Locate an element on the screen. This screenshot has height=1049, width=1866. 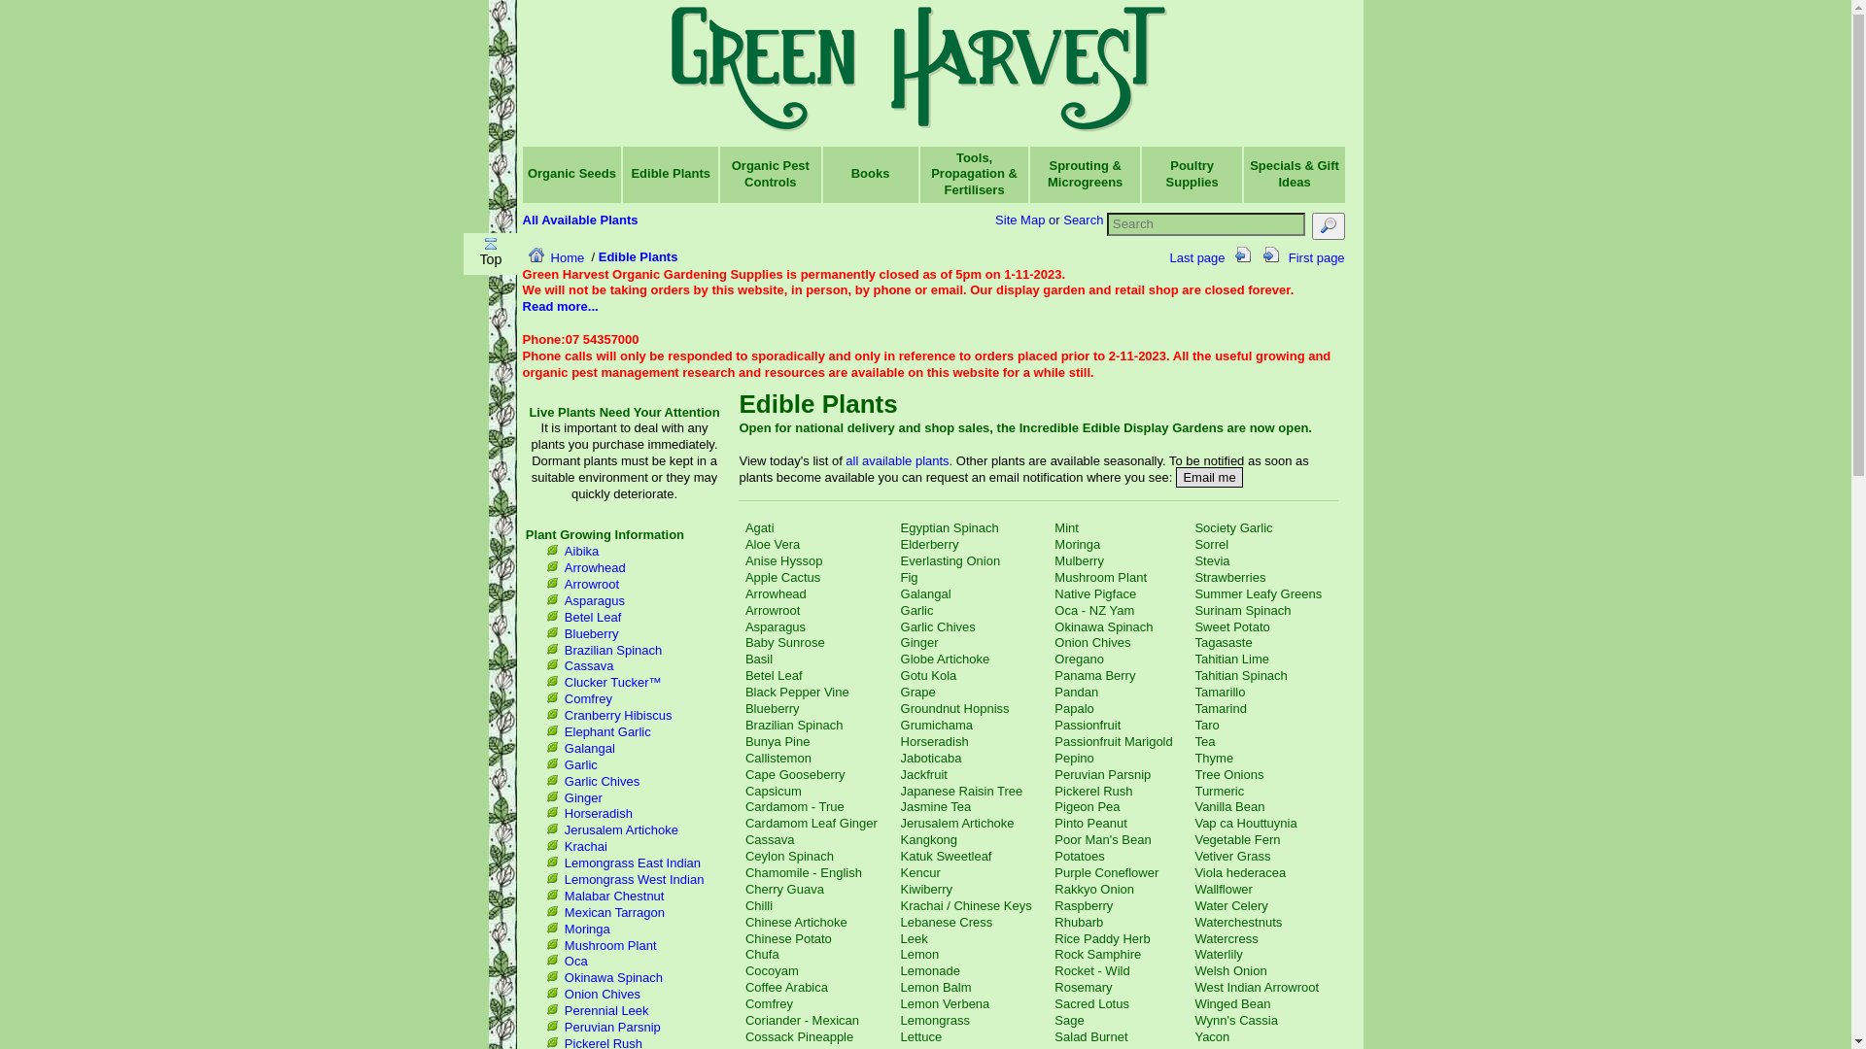
Tamarind is located at coordinates (1221, 709).